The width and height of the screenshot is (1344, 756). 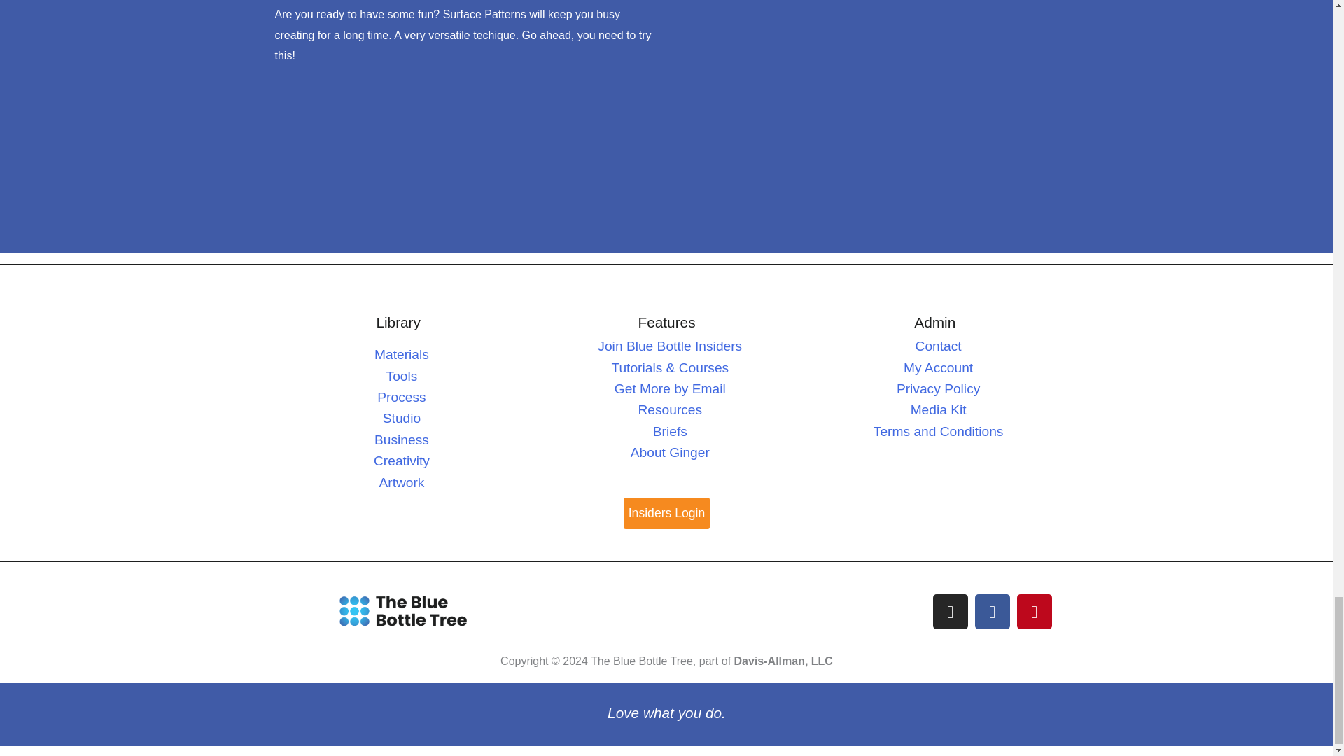 What do you see at coordinates (402, 461) in the screenshot?
I see `Creativity` at bounding box center [402, 461].